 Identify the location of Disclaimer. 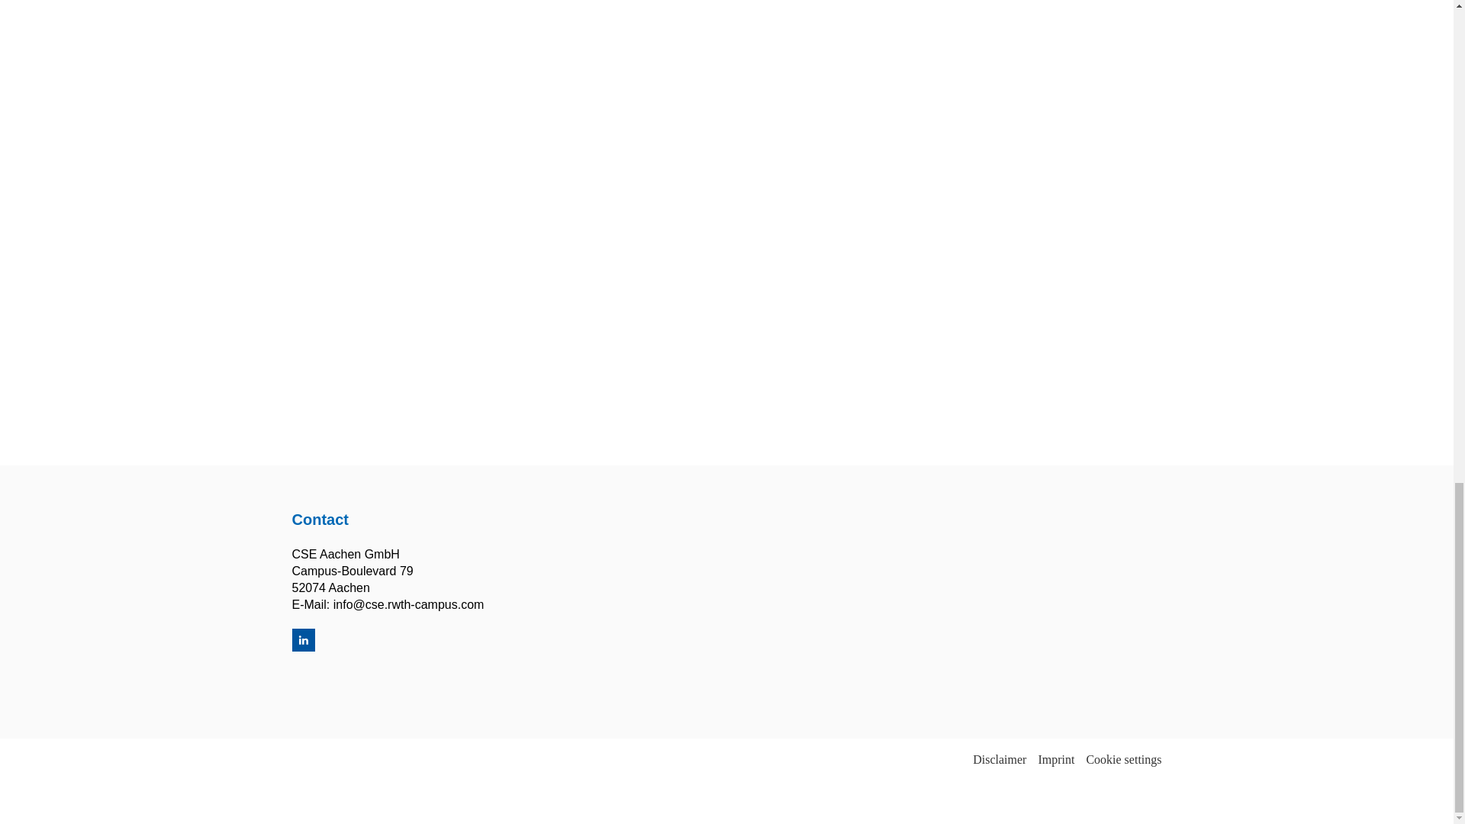
(1000, 760).